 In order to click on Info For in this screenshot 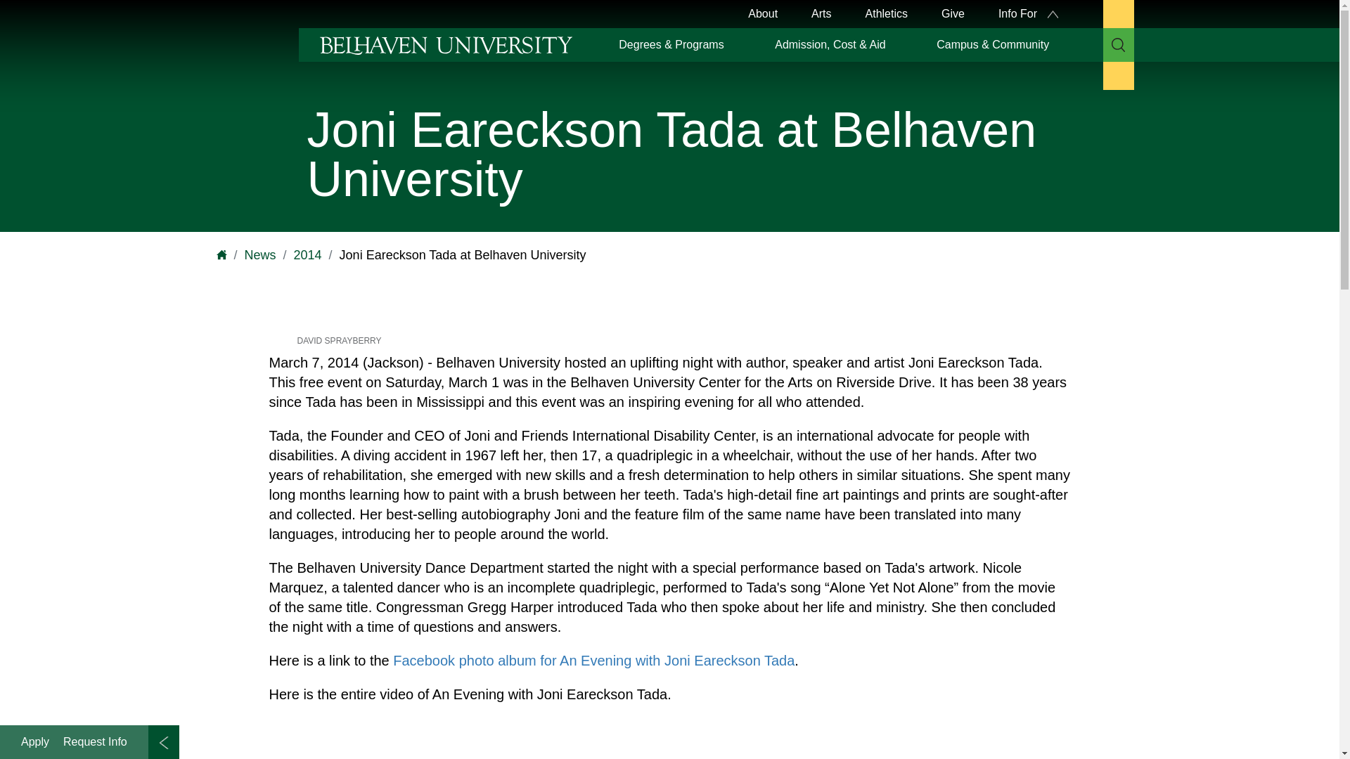, I will do `click(1028, 14)`.